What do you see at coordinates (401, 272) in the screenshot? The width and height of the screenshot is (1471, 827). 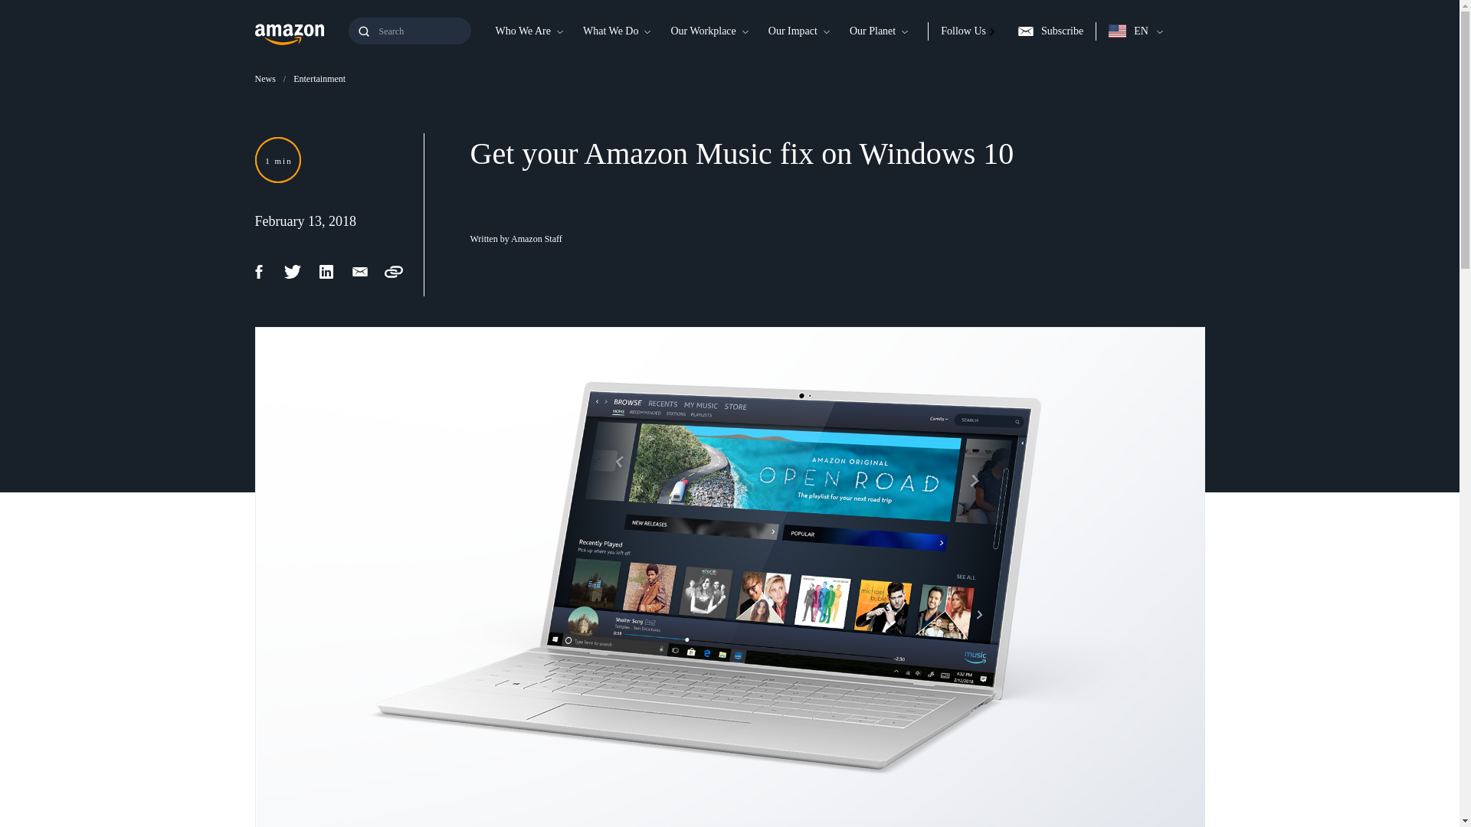 I see `copy link` at bounding box center [401, 272].